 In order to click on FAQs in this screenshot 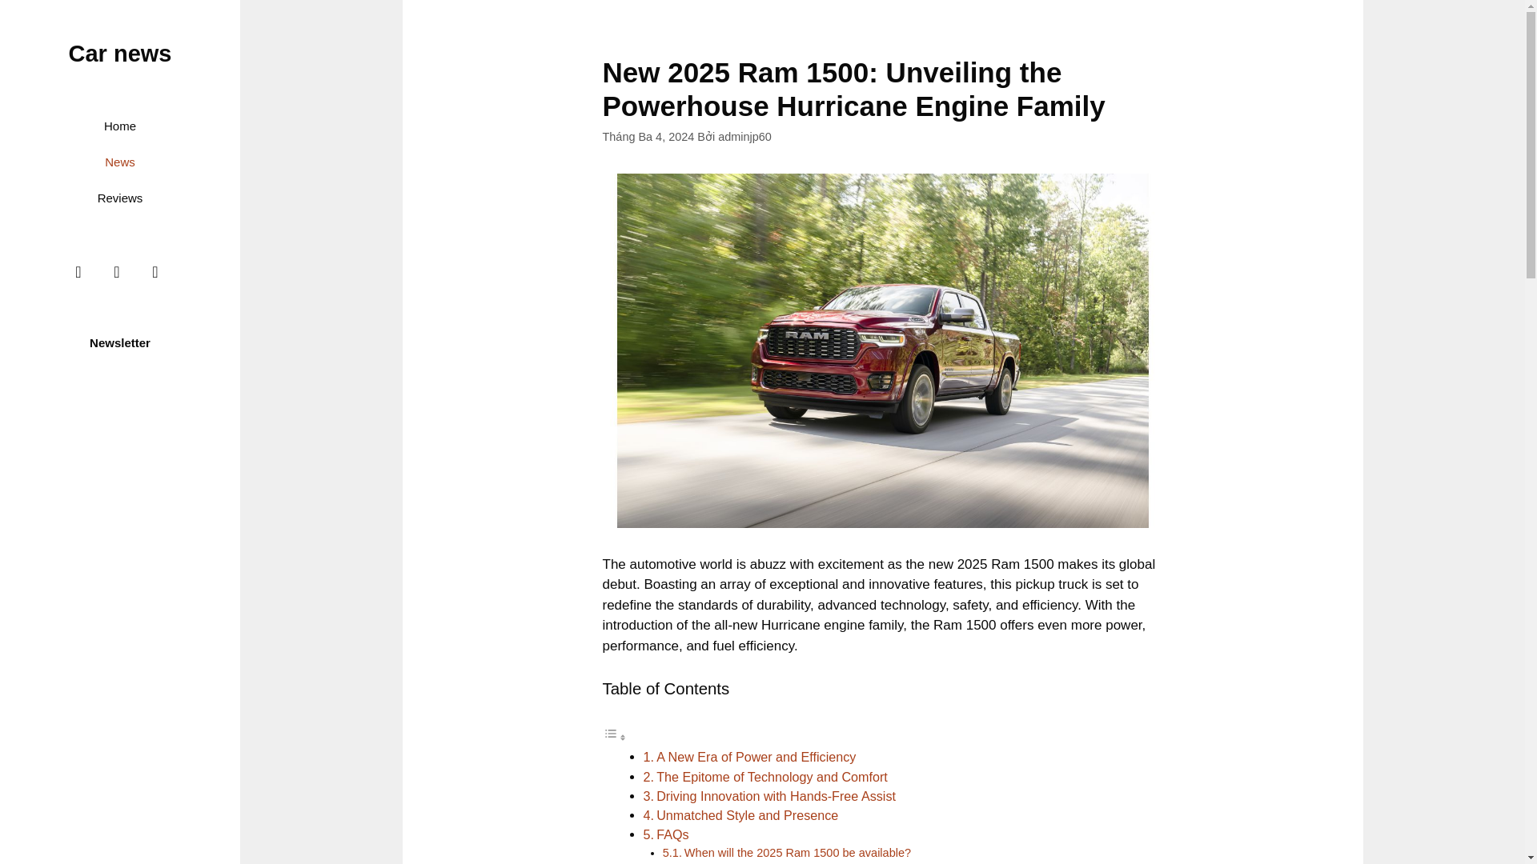, I will do `click(672, 834)`.